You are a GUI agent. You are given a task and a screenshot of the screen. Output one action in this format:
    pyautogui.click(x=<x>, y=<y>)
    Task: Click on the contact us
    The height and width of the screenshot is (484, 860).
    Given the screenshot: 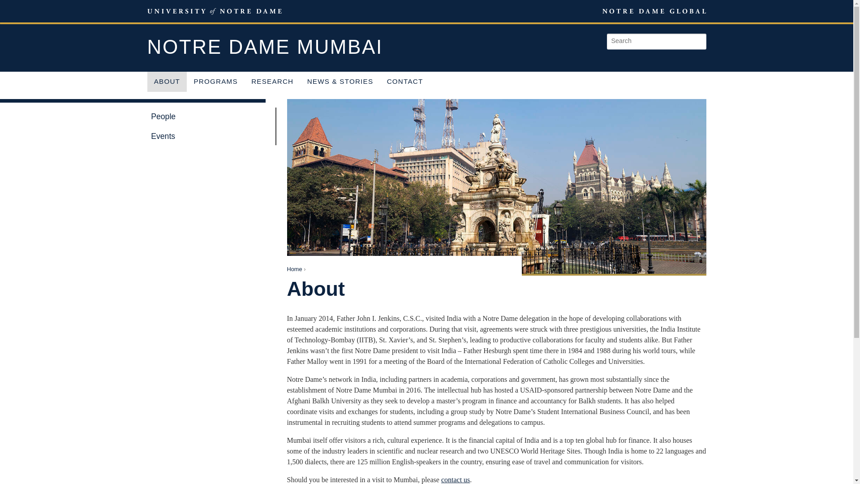 What is the action you would take?
    pyautogui.click(x=455, y=480)
    